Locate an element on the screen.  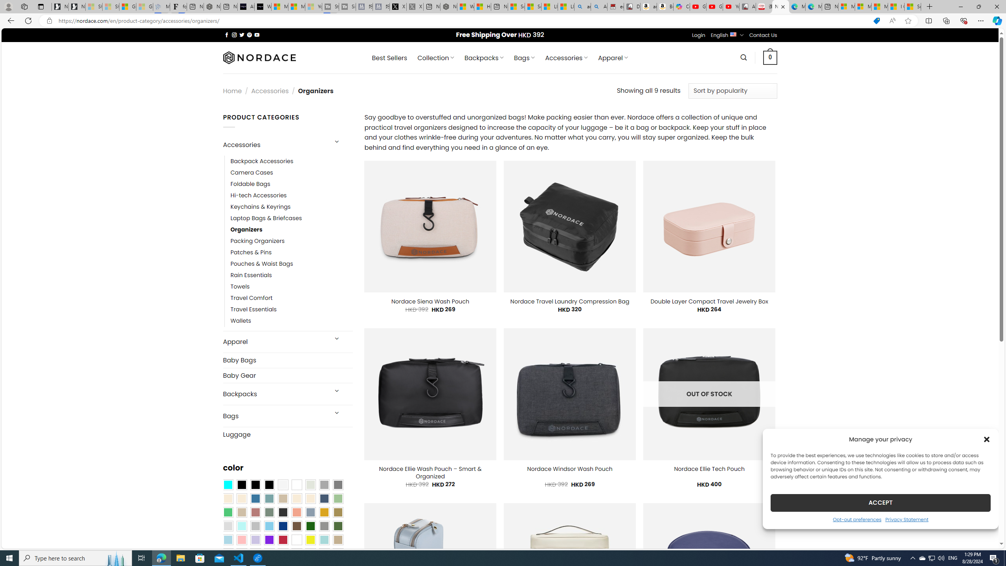
Backpack Accessories is located at coordinates (292, 161).